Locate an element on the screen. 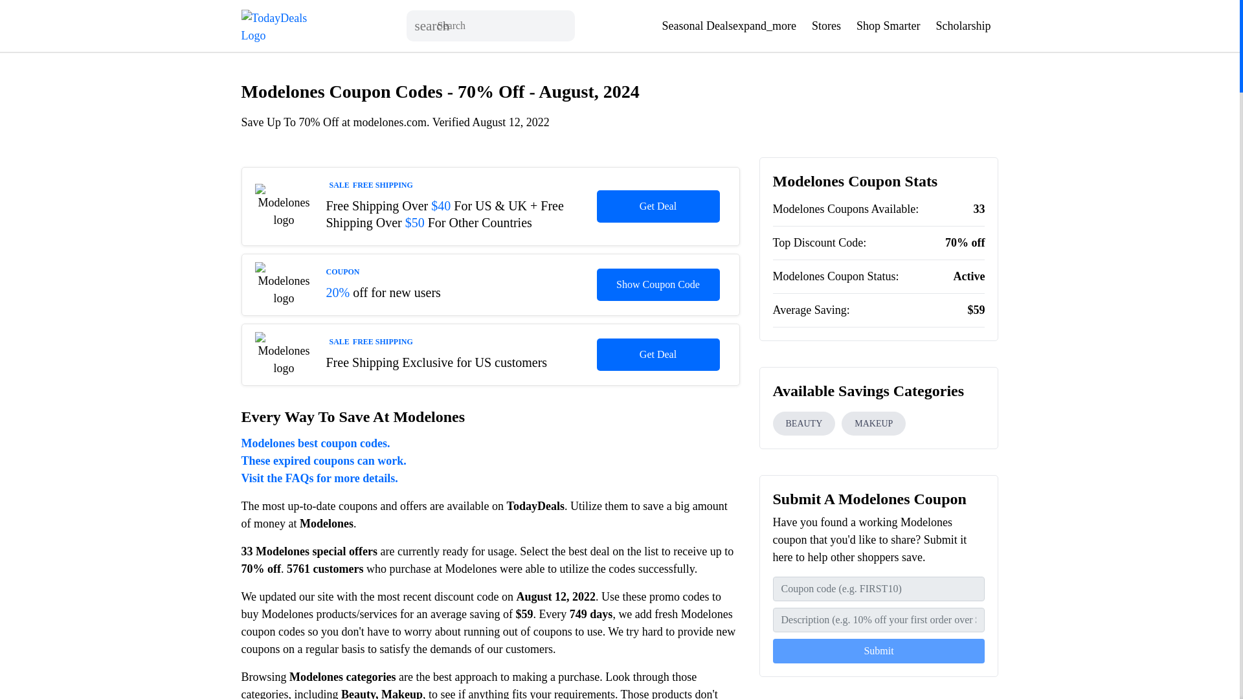 This screenshot has height=699, width=1243. search is located at coordinates (432, 26).